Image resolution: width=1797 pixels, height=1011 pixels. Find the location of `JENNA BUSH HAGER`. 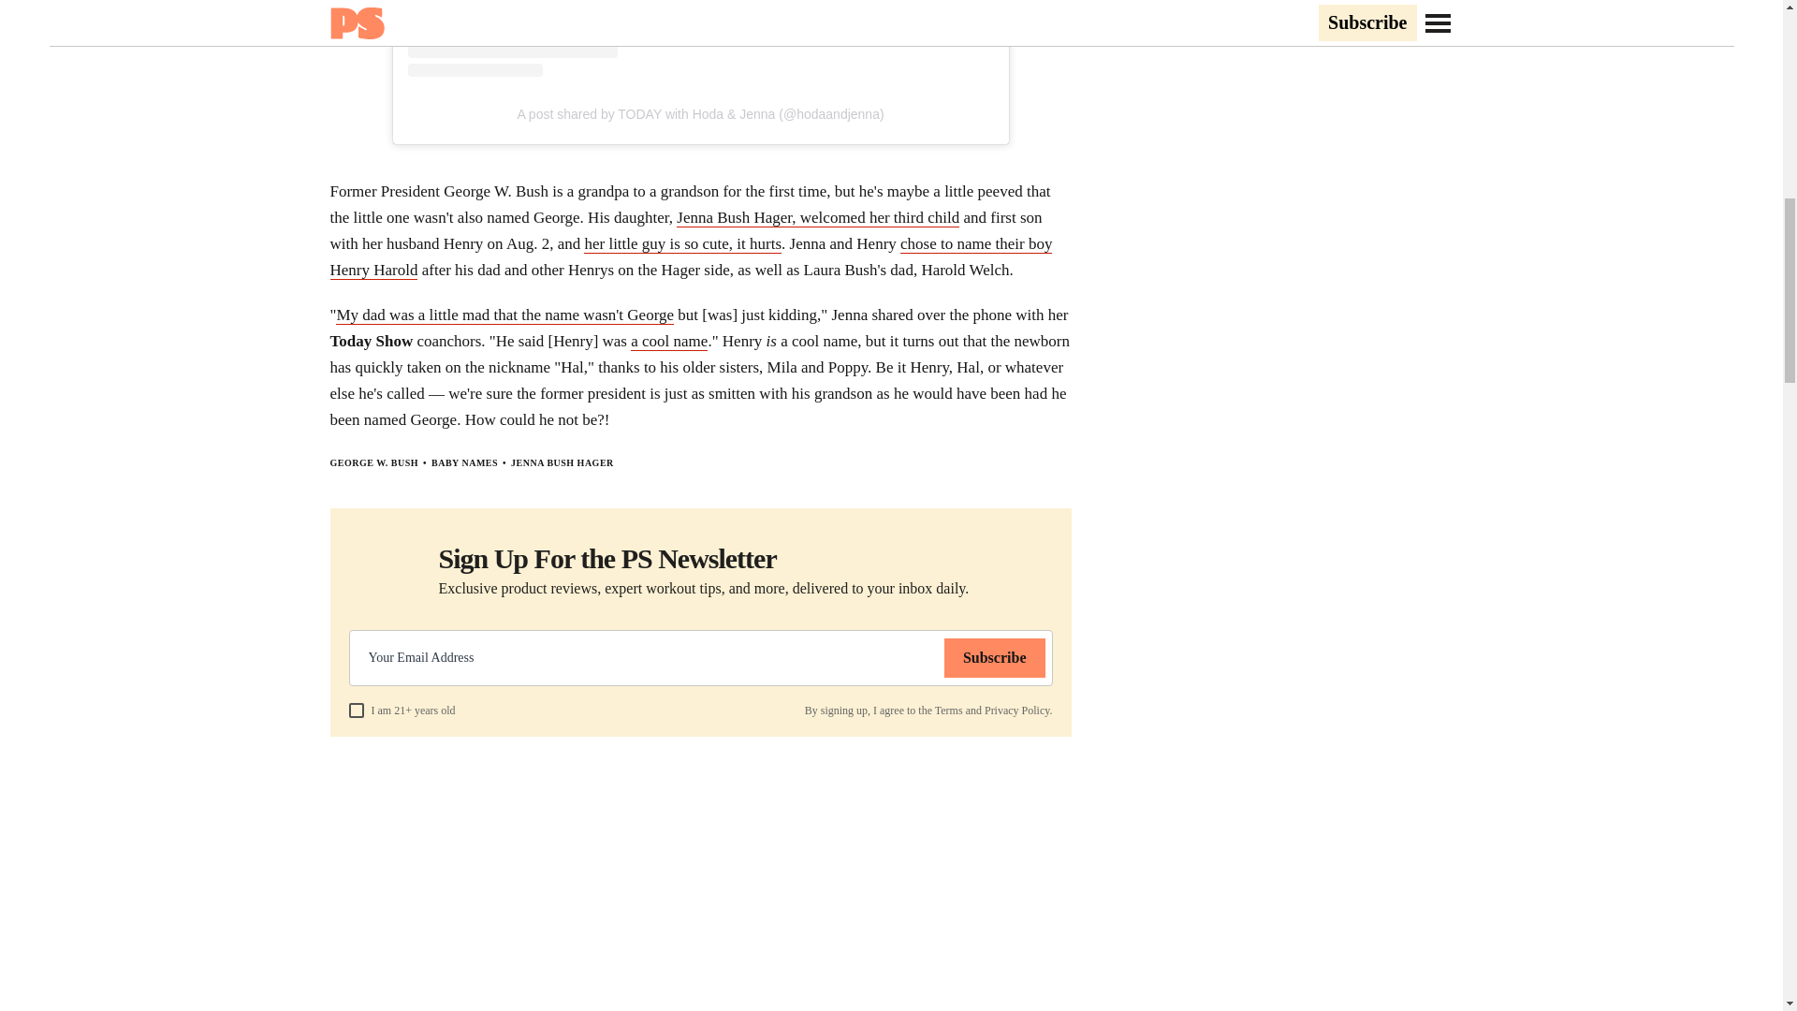

JENNA BUSH HAGER is located at coordinates (562, 462).